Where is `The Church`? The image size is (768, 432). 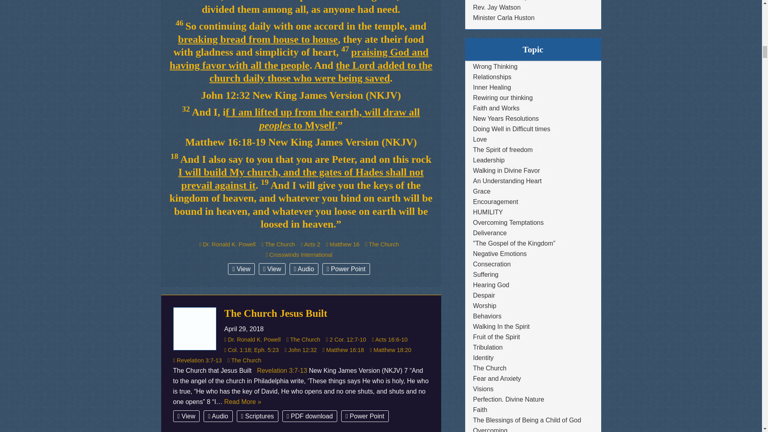 The Church is located at coordinates (280, 244).